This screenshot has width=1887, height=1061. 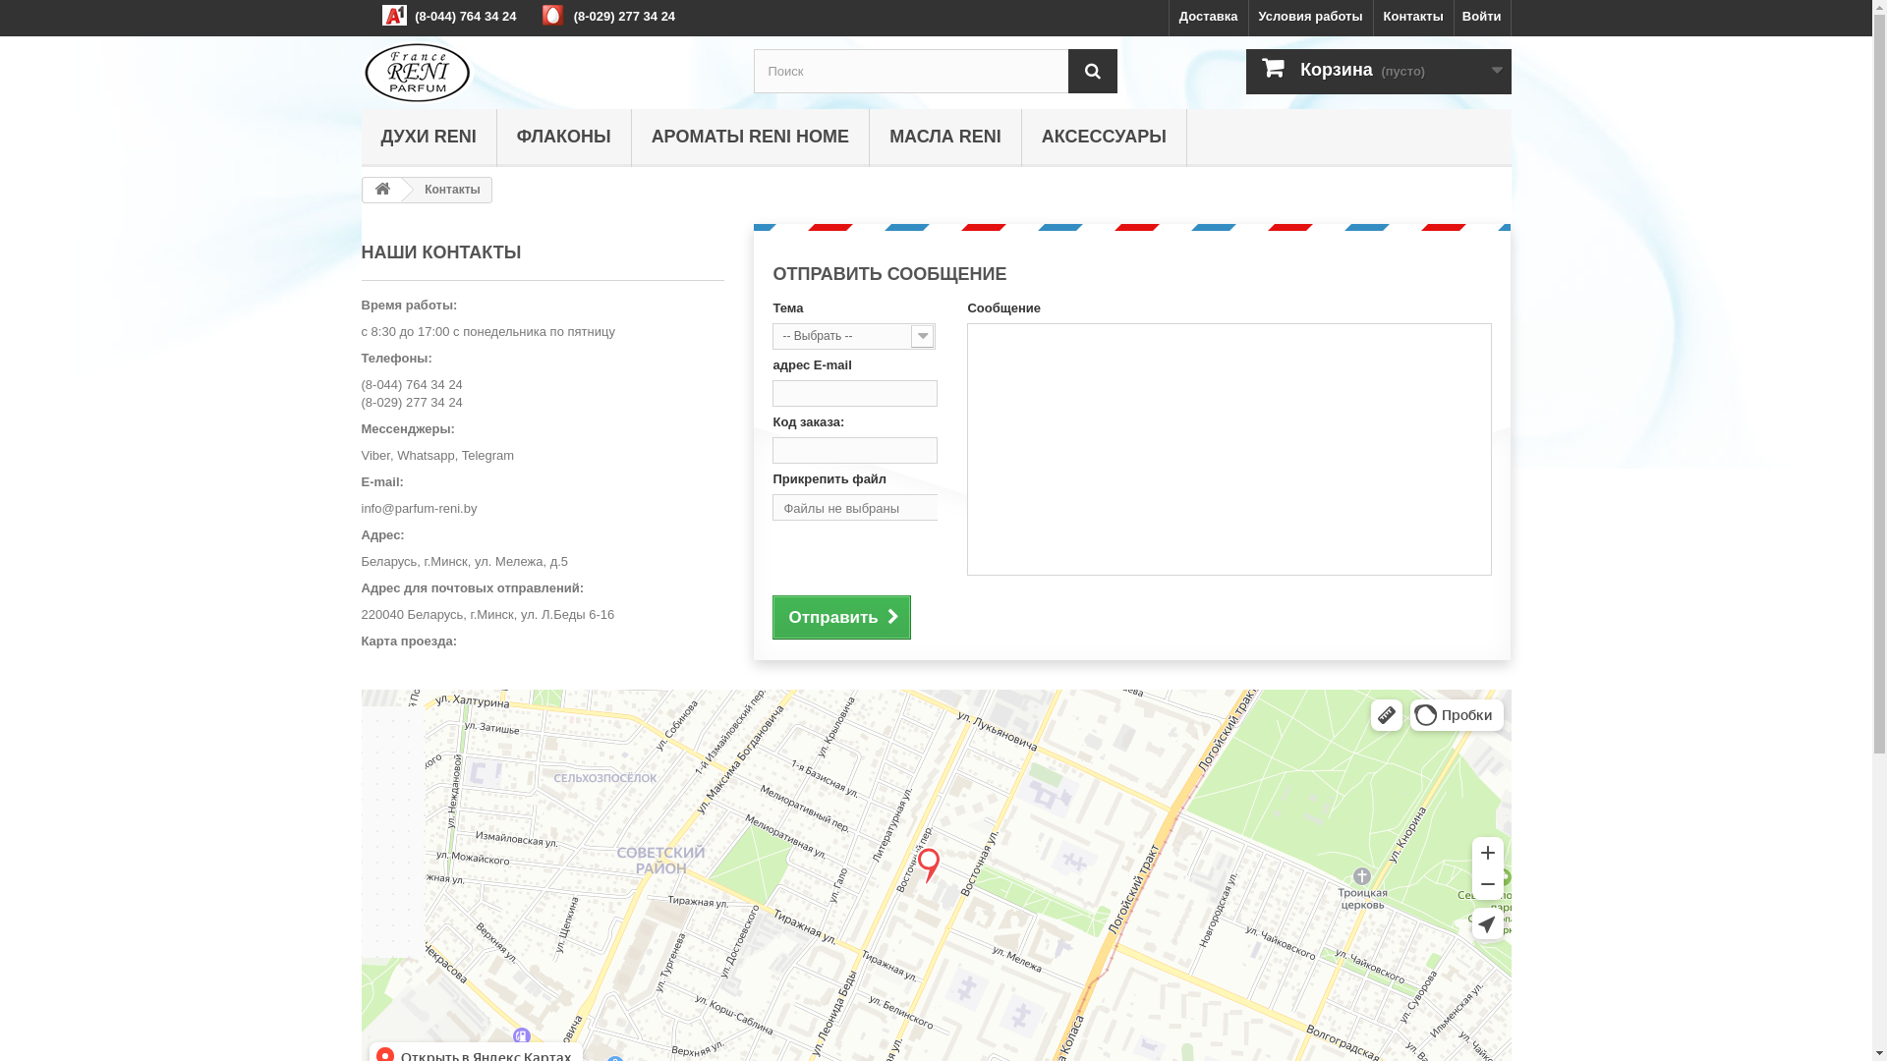 I want to click on (8-029) 277 34 24, so click(x=625, y=16).